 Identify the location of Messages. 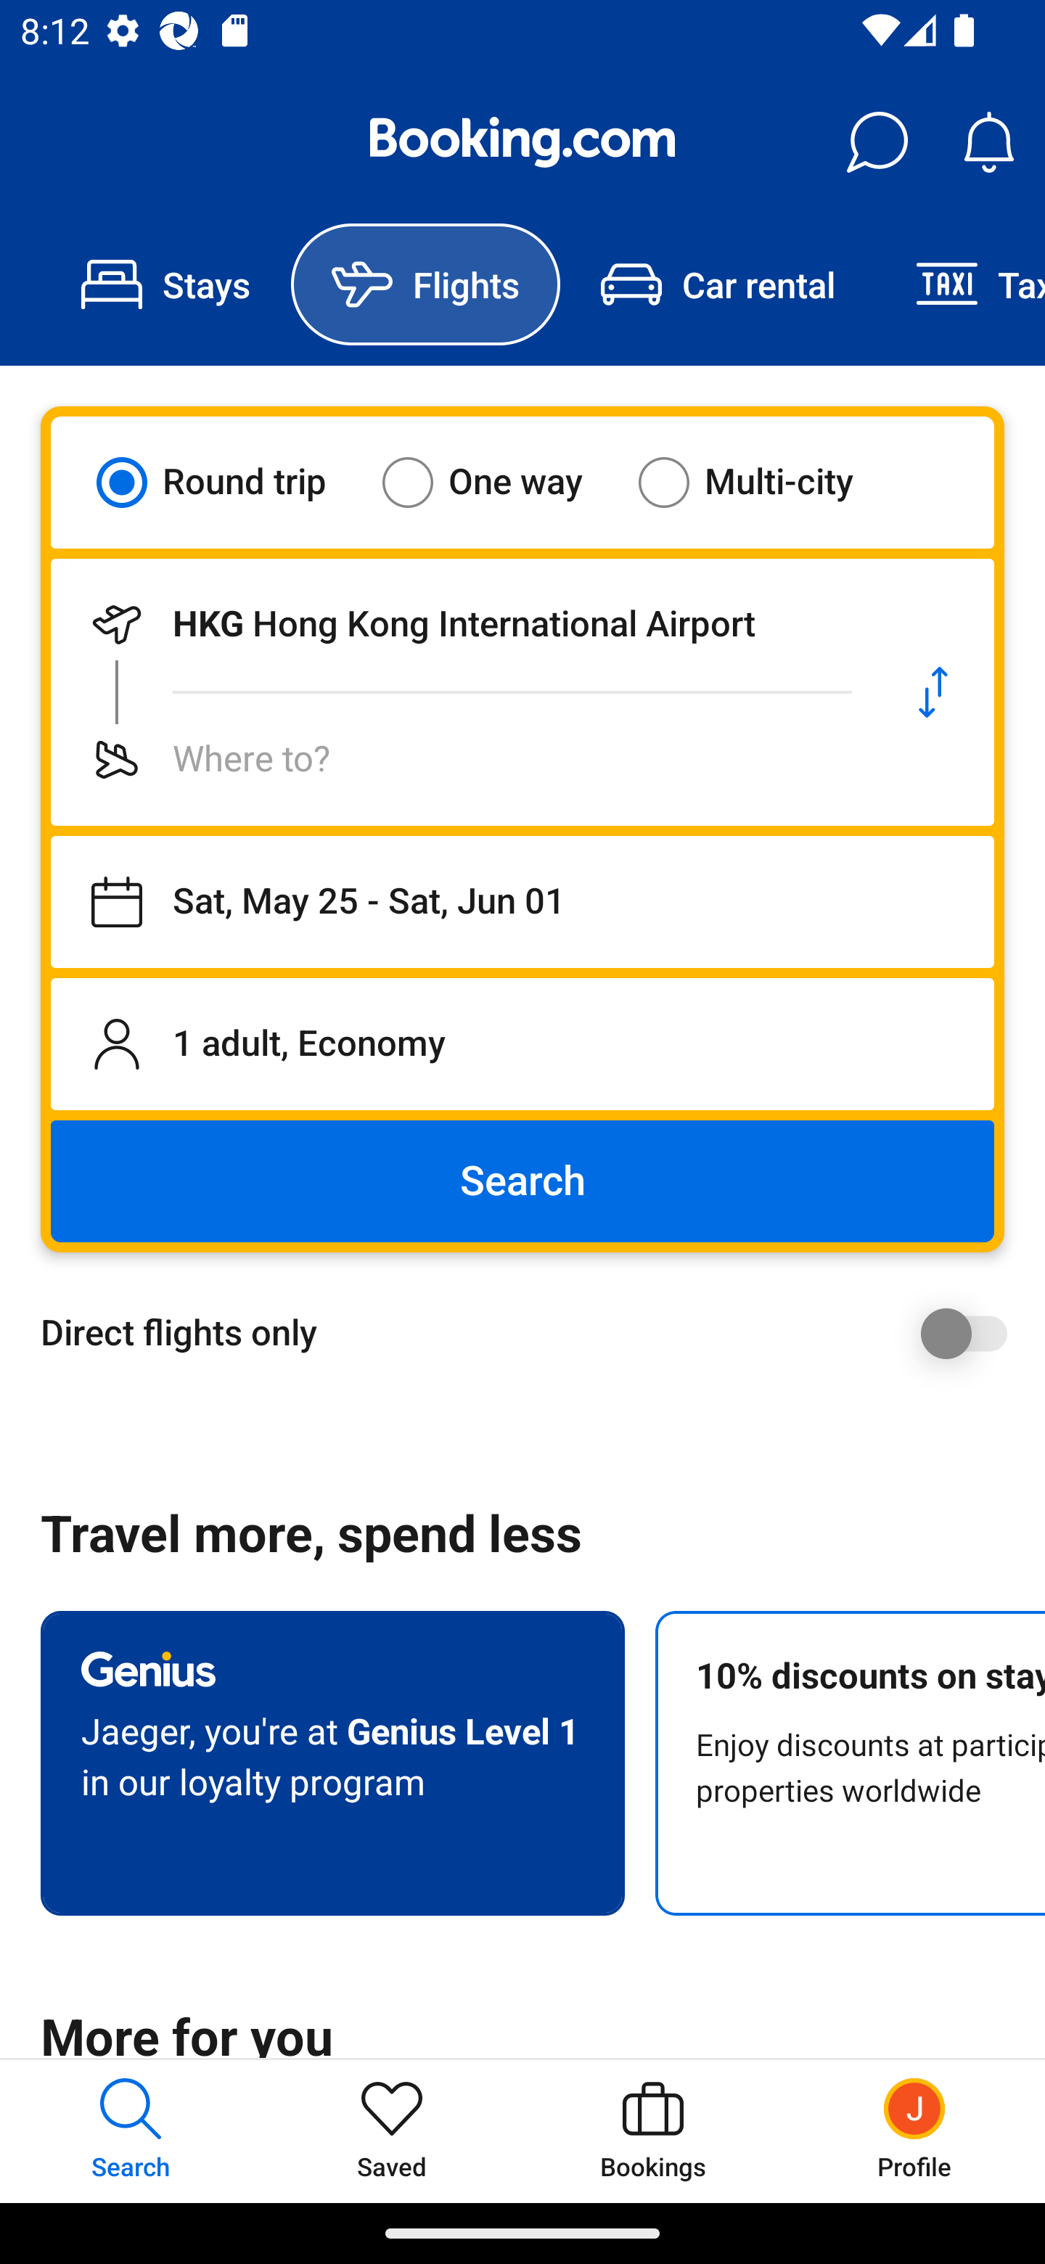
(877, 142).